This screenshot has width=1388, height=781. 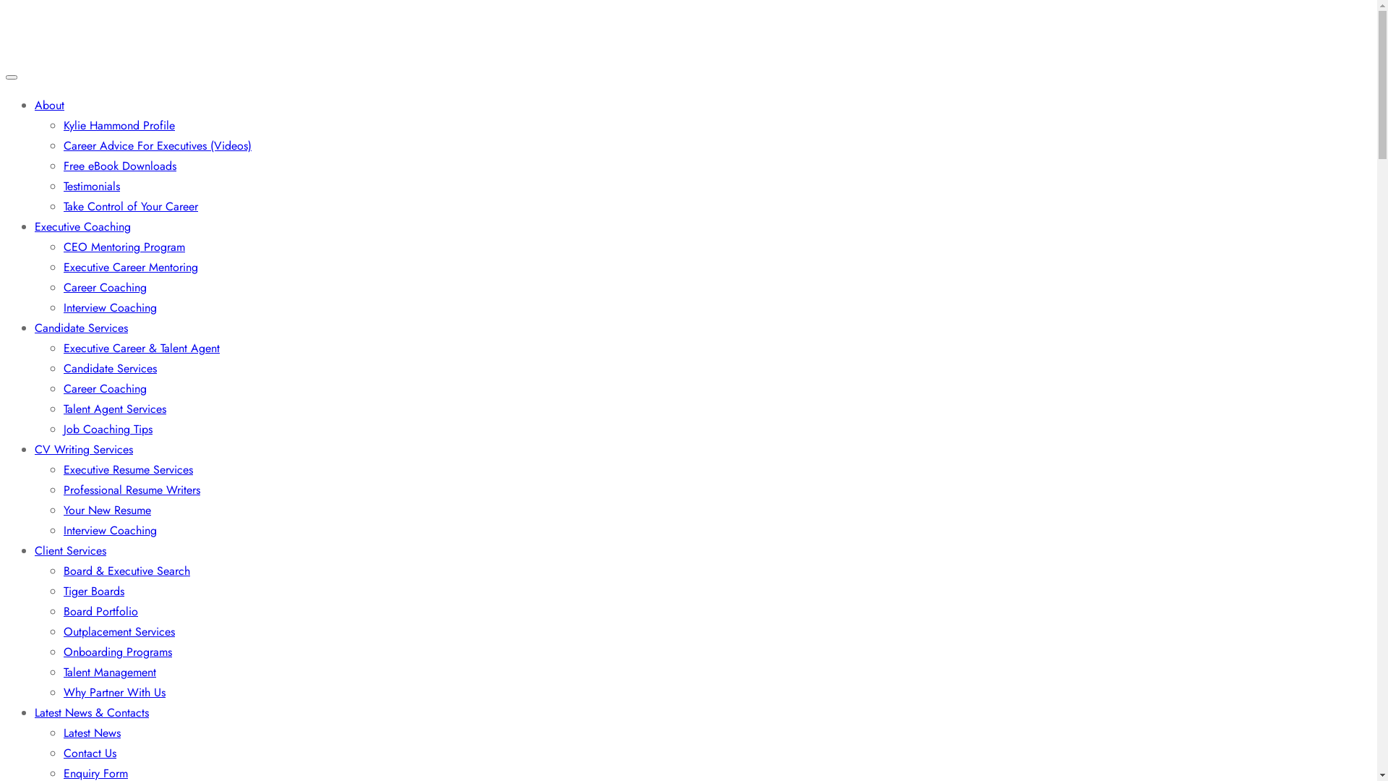 I want to click on Board Portfolio, so click(x=101, y=612).